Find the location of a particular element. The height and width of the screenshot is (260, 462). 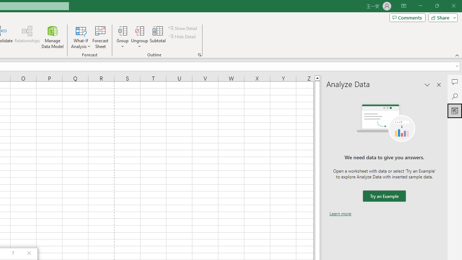

Show Detail is located at coordinates (183, 28).